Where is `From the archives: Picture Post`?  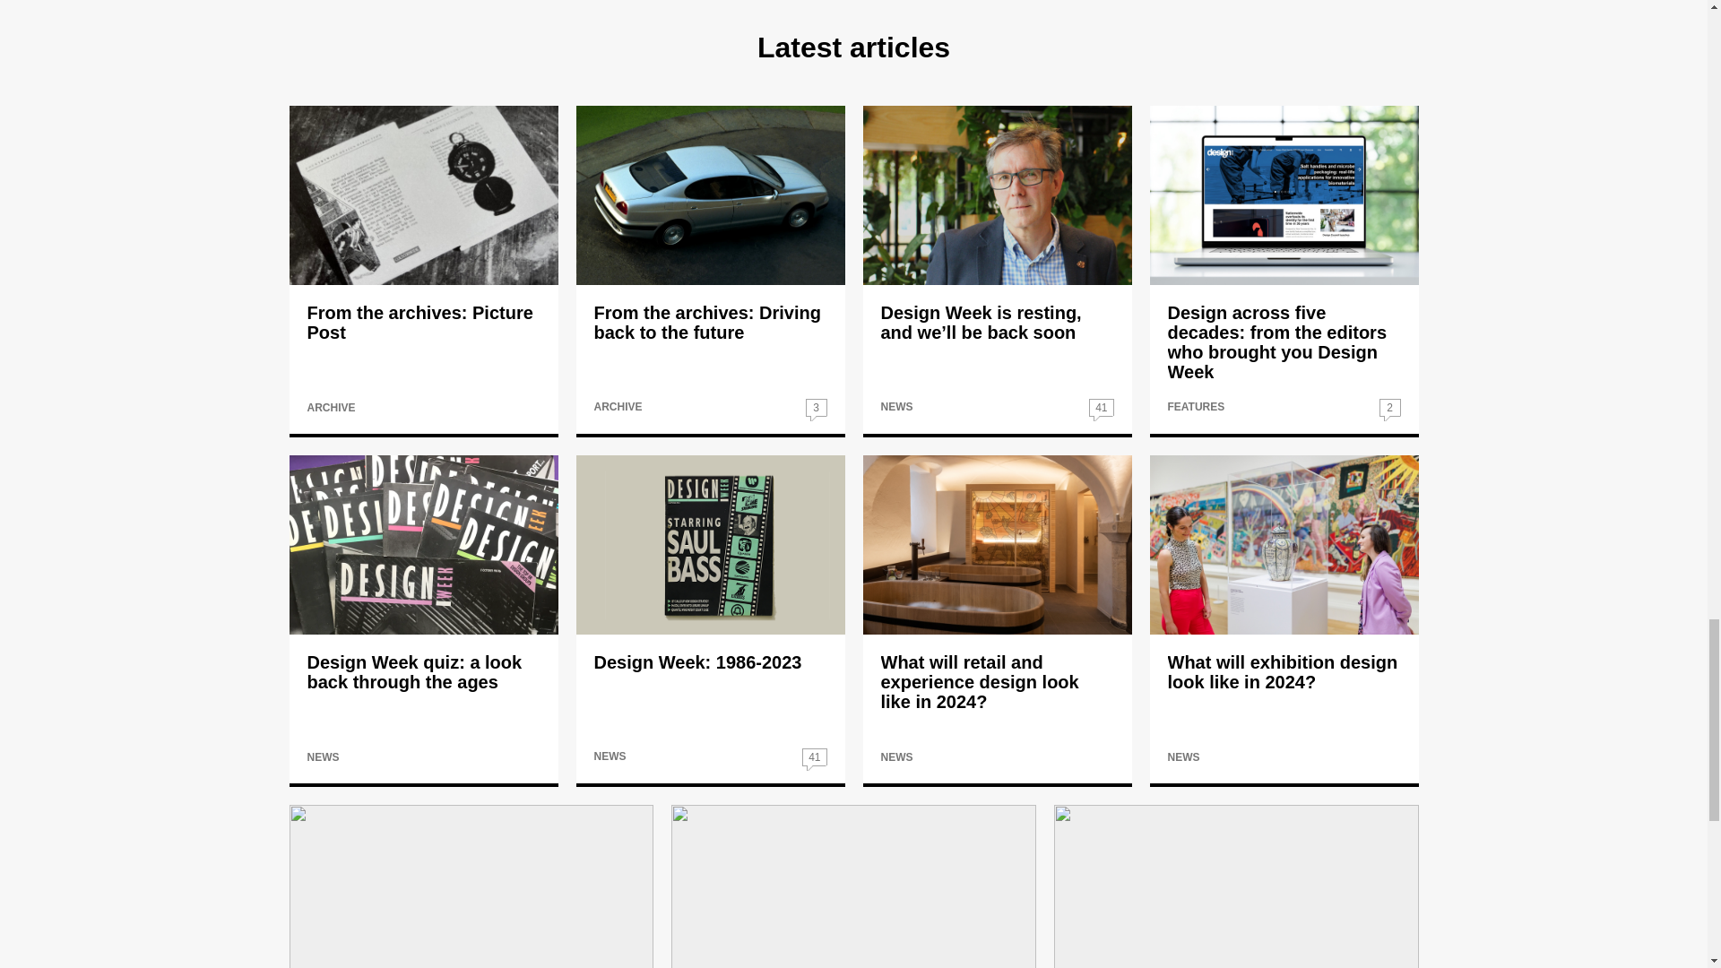 From the archives: Picture Post is located at coordinates (419, 323).